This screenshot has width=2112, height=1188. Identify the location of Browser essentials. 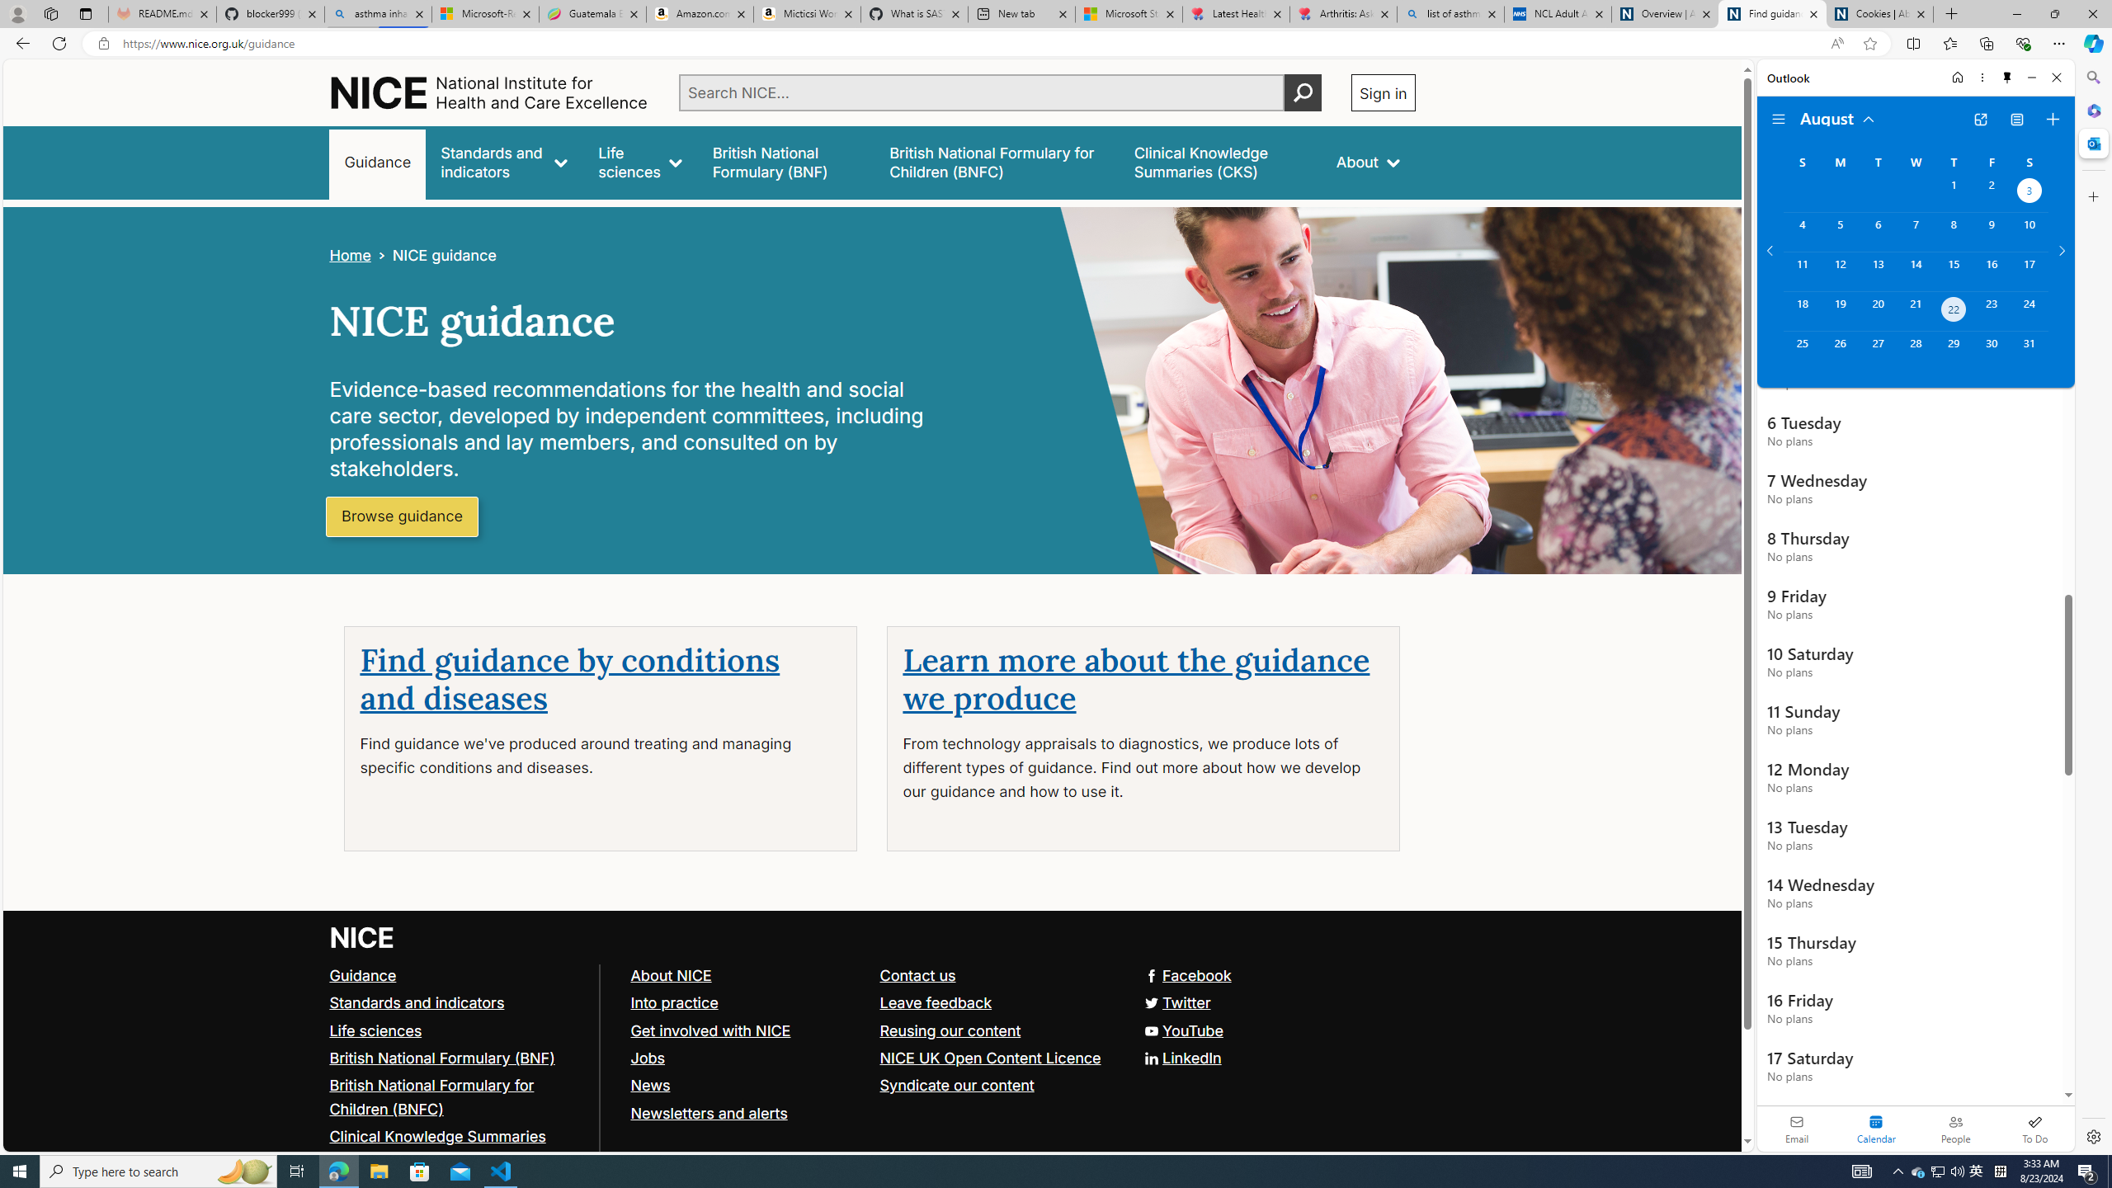
(2023, 43).